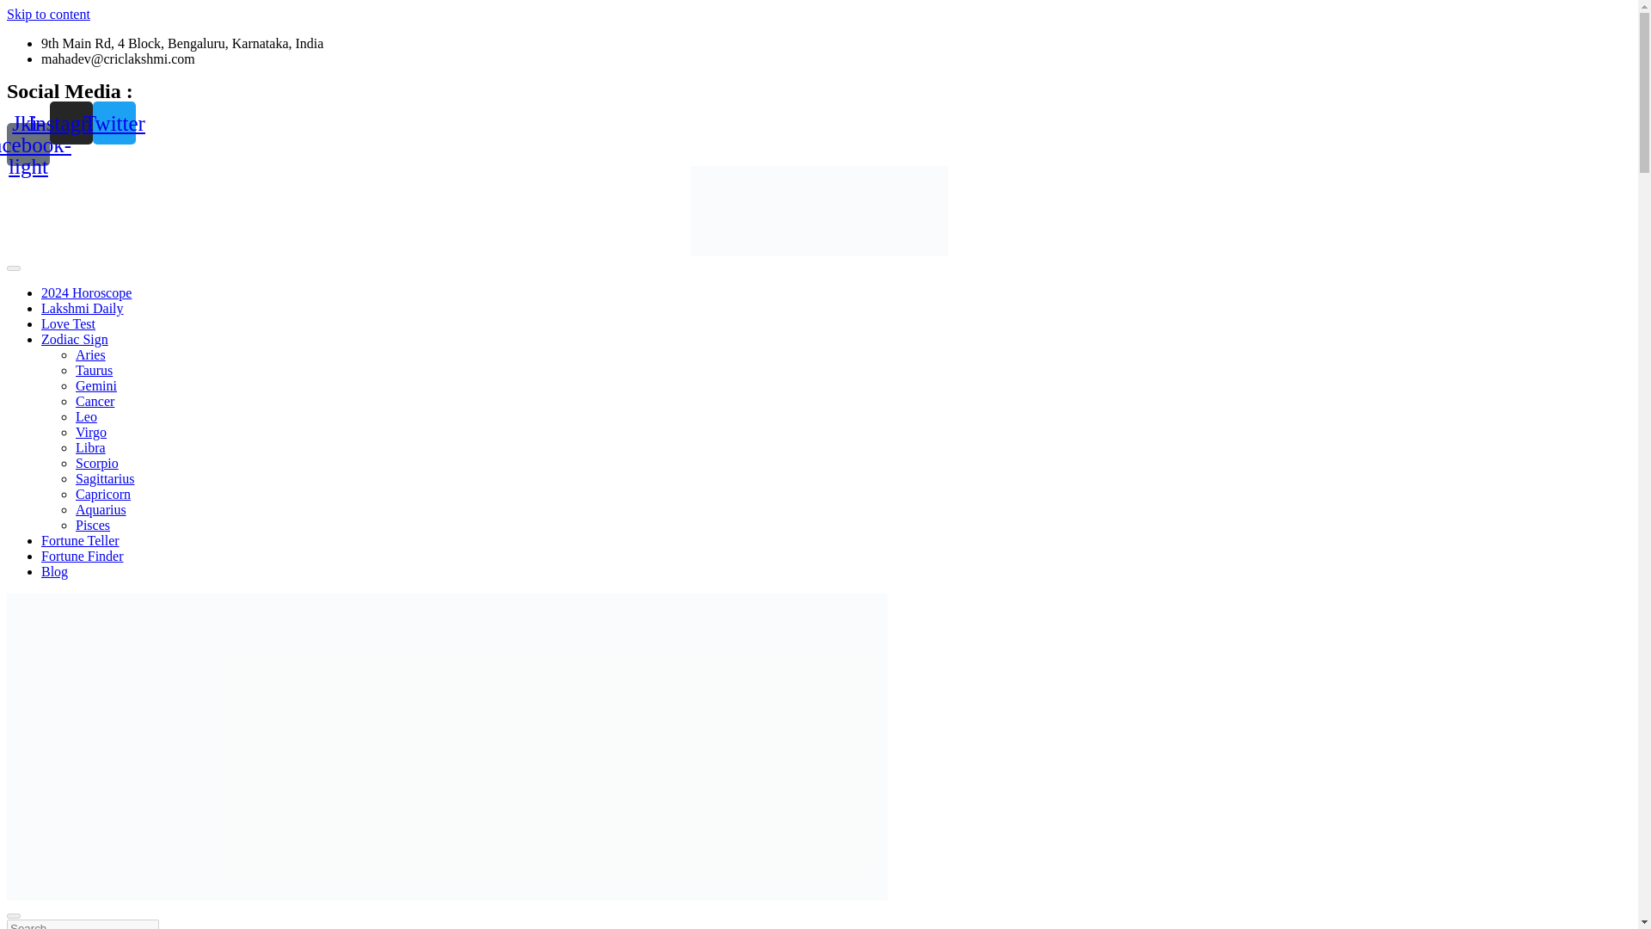 The width and height of the screenshot is (1651, 929). I want to click on Fortune Teller, so click(80, 540).